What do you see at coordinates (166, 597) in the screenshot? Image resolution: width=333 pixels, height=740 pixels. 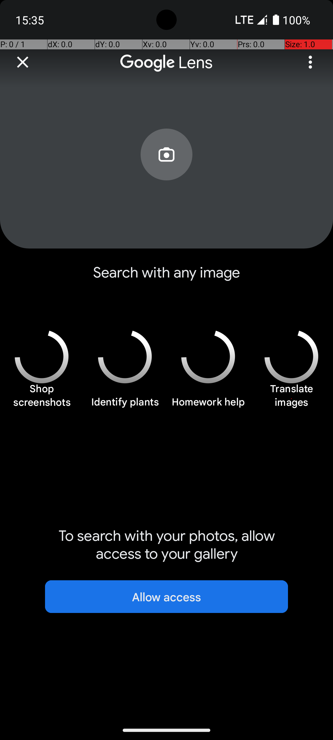 I see `Allow access` at bounding box center [166, 597].